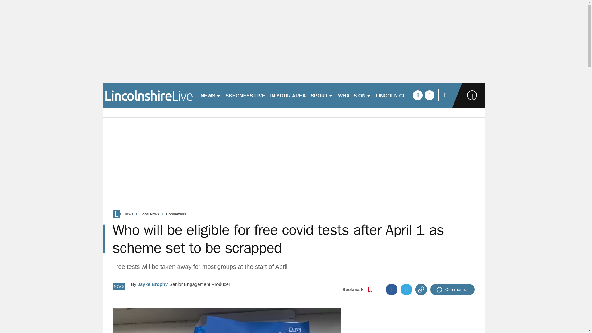 Image resolution: width=592 pixels, height=333 pixels. Describe the element at coordinates (417, 95) in the screenshot. I see `facebook` at that location.